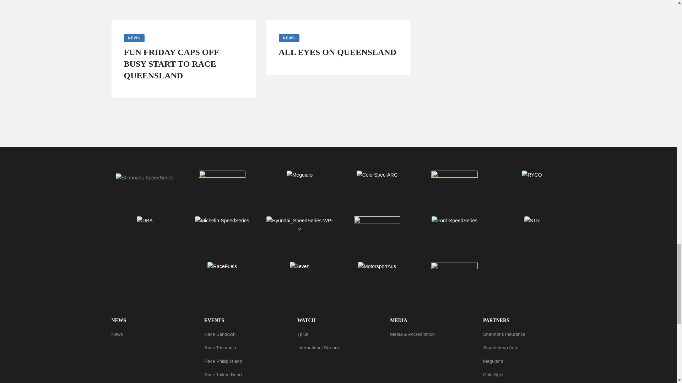 This screenshot has height=383, width=682. Describe the element at coordinates (454, 275) in the screenshot. I see `ARG-WP` at that location.